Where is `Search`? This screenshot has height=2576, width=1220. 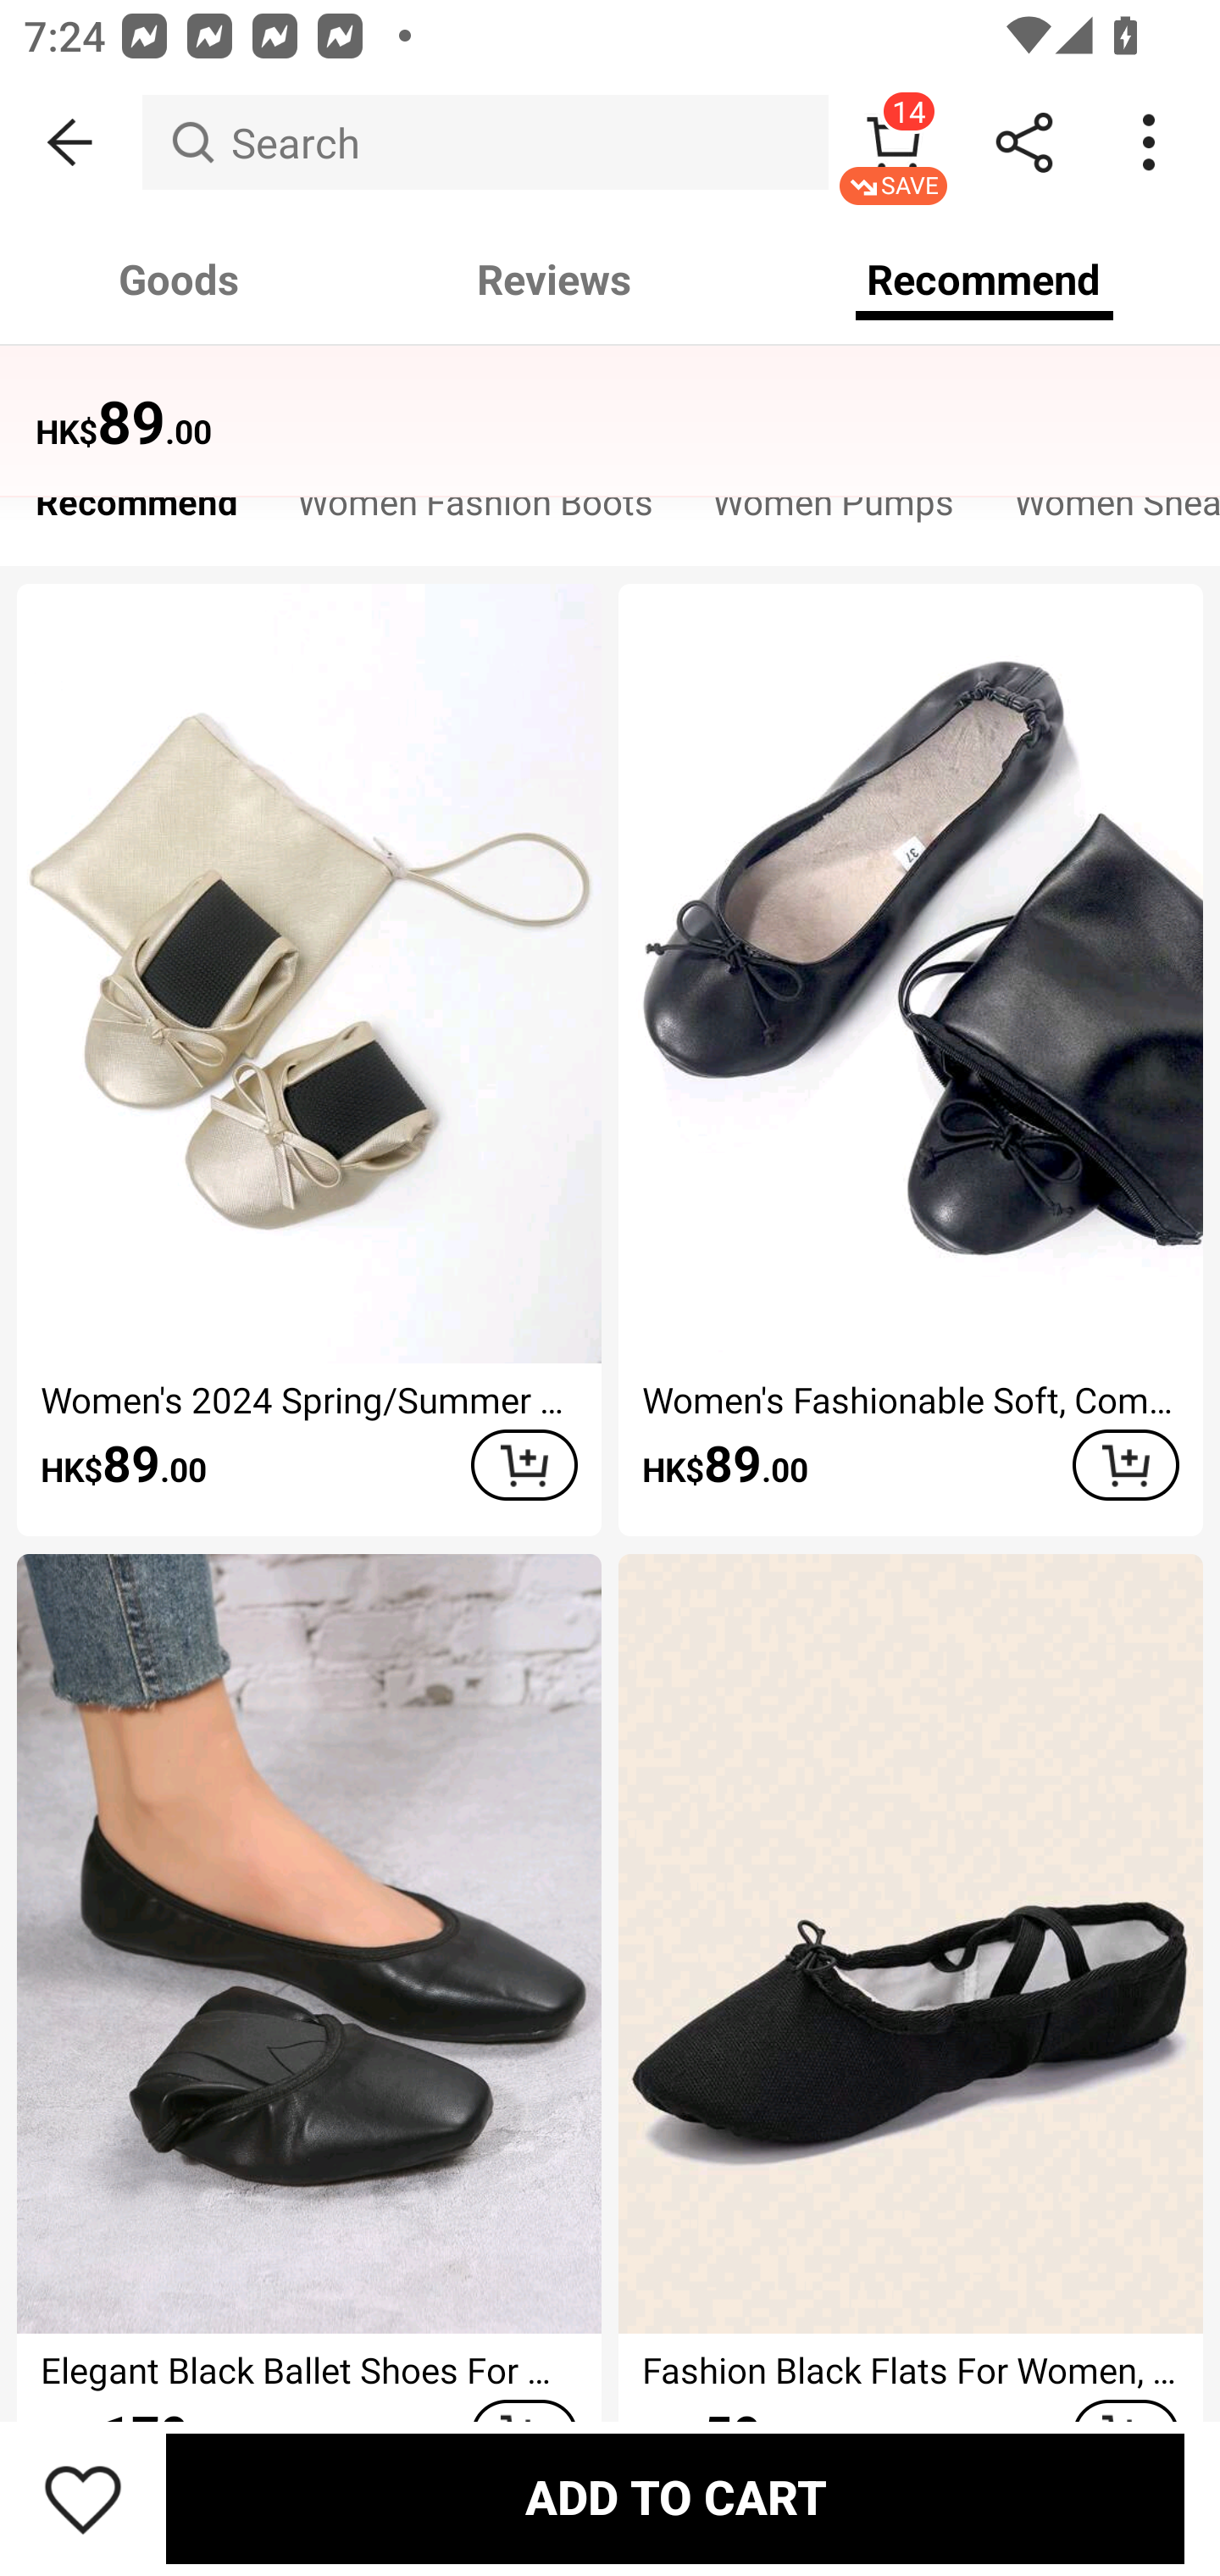
Search is located at coordinates (485, 142).